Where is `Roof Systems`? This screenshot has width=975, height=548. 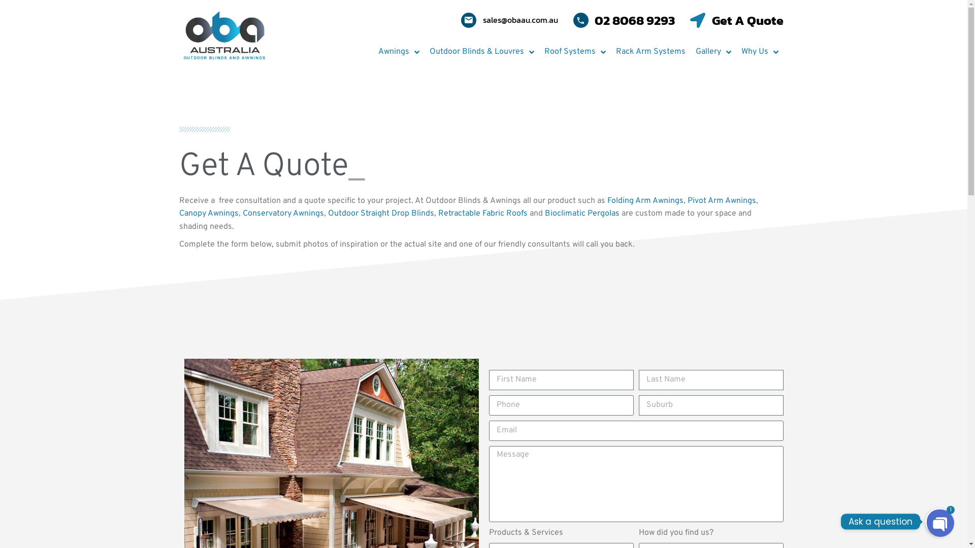
Roof Systems is located at coordinates (575, 52).